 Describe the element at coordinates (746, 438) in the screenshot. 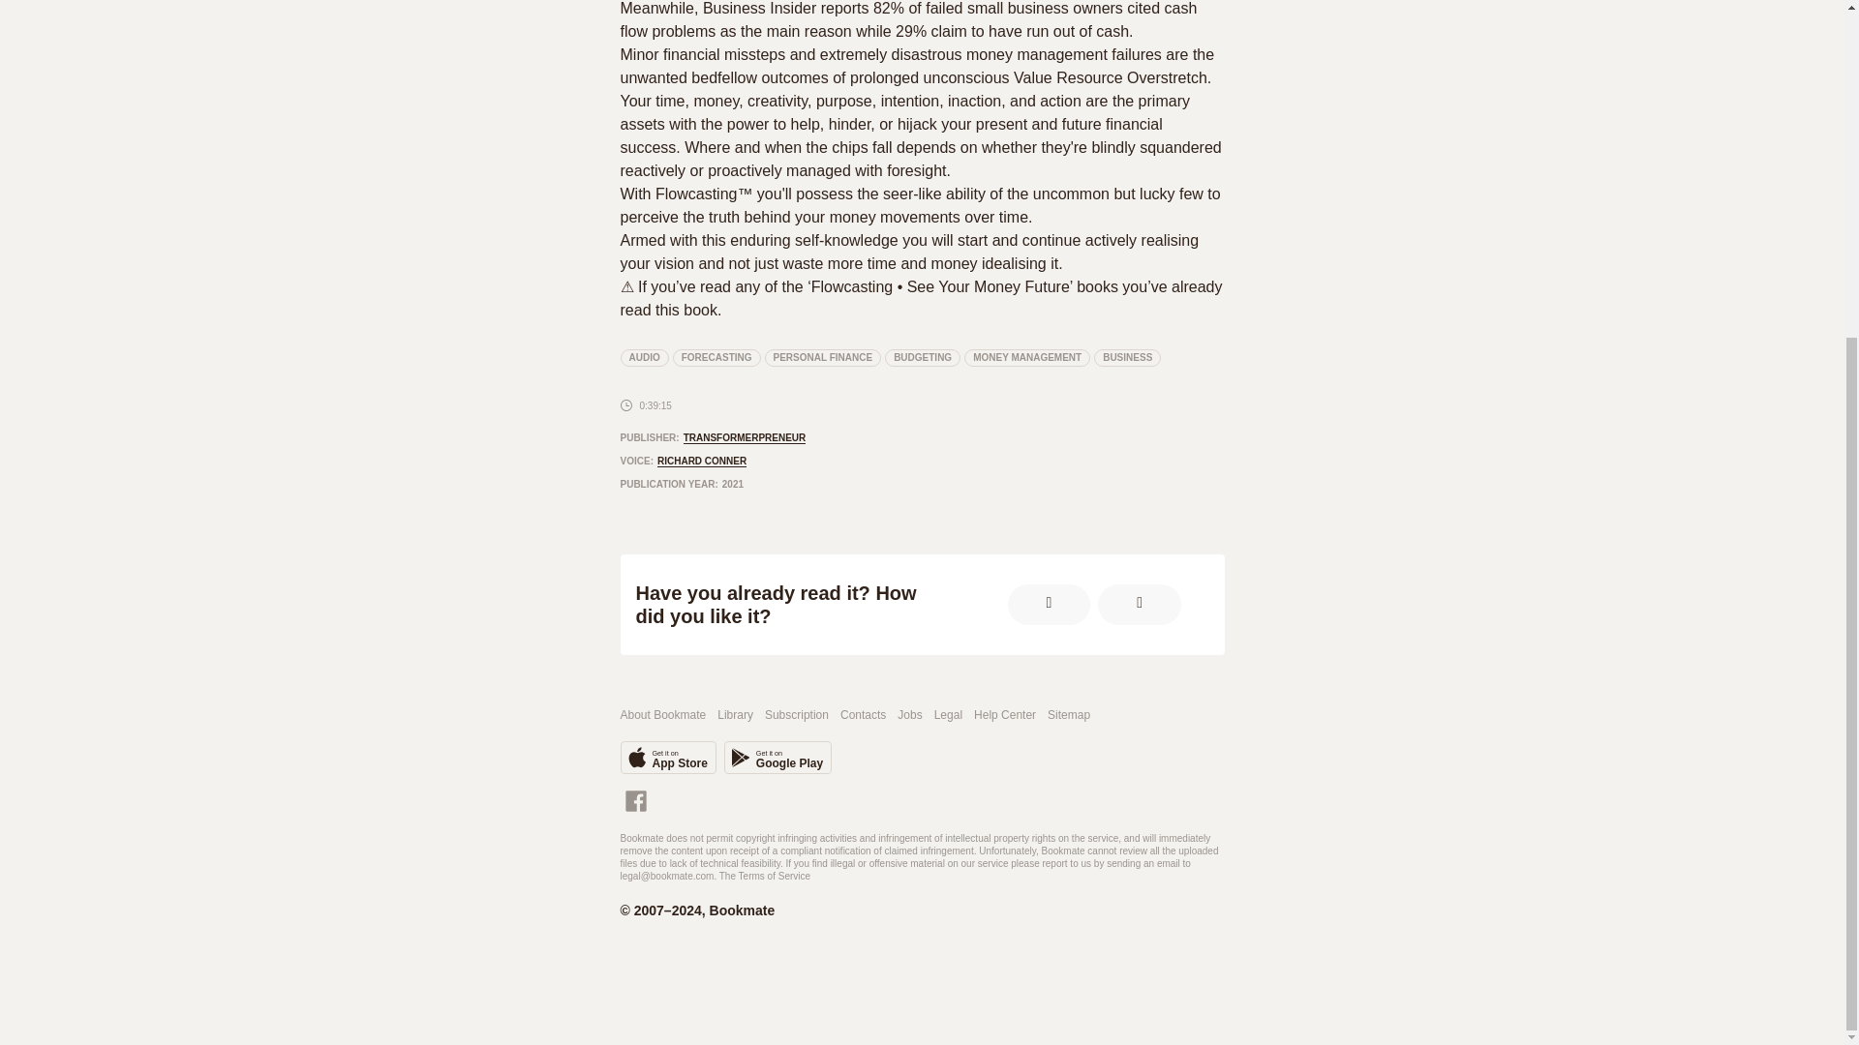

I see `TRANSFORMERPRENEUR` at that location.